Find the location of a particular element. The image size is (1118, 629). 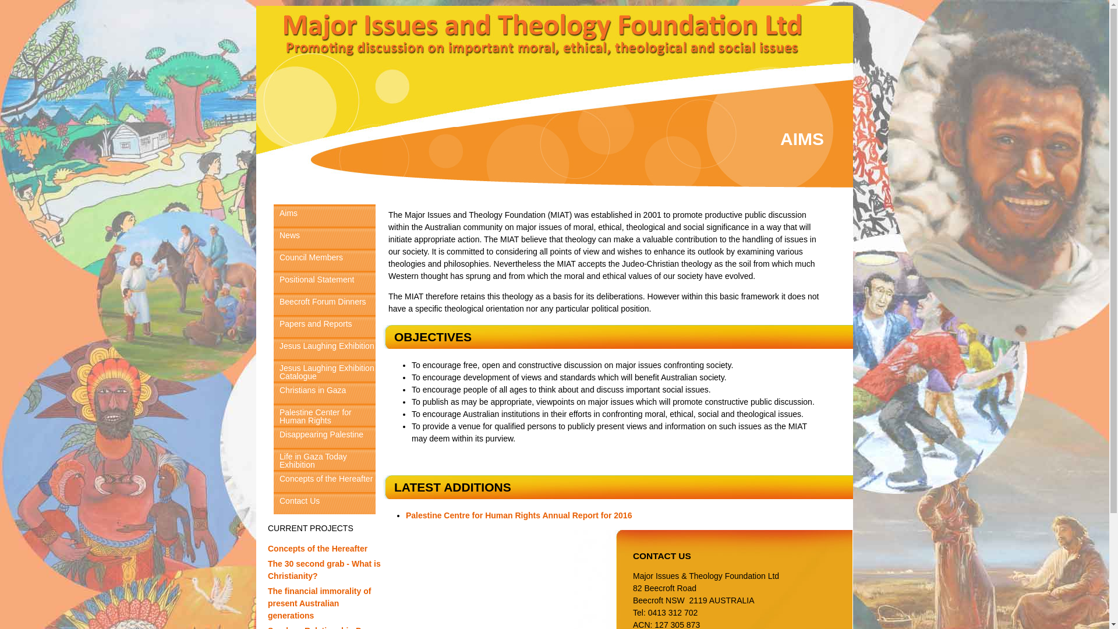

Concepts of the Hereafter is located at coordinates (325, 481).